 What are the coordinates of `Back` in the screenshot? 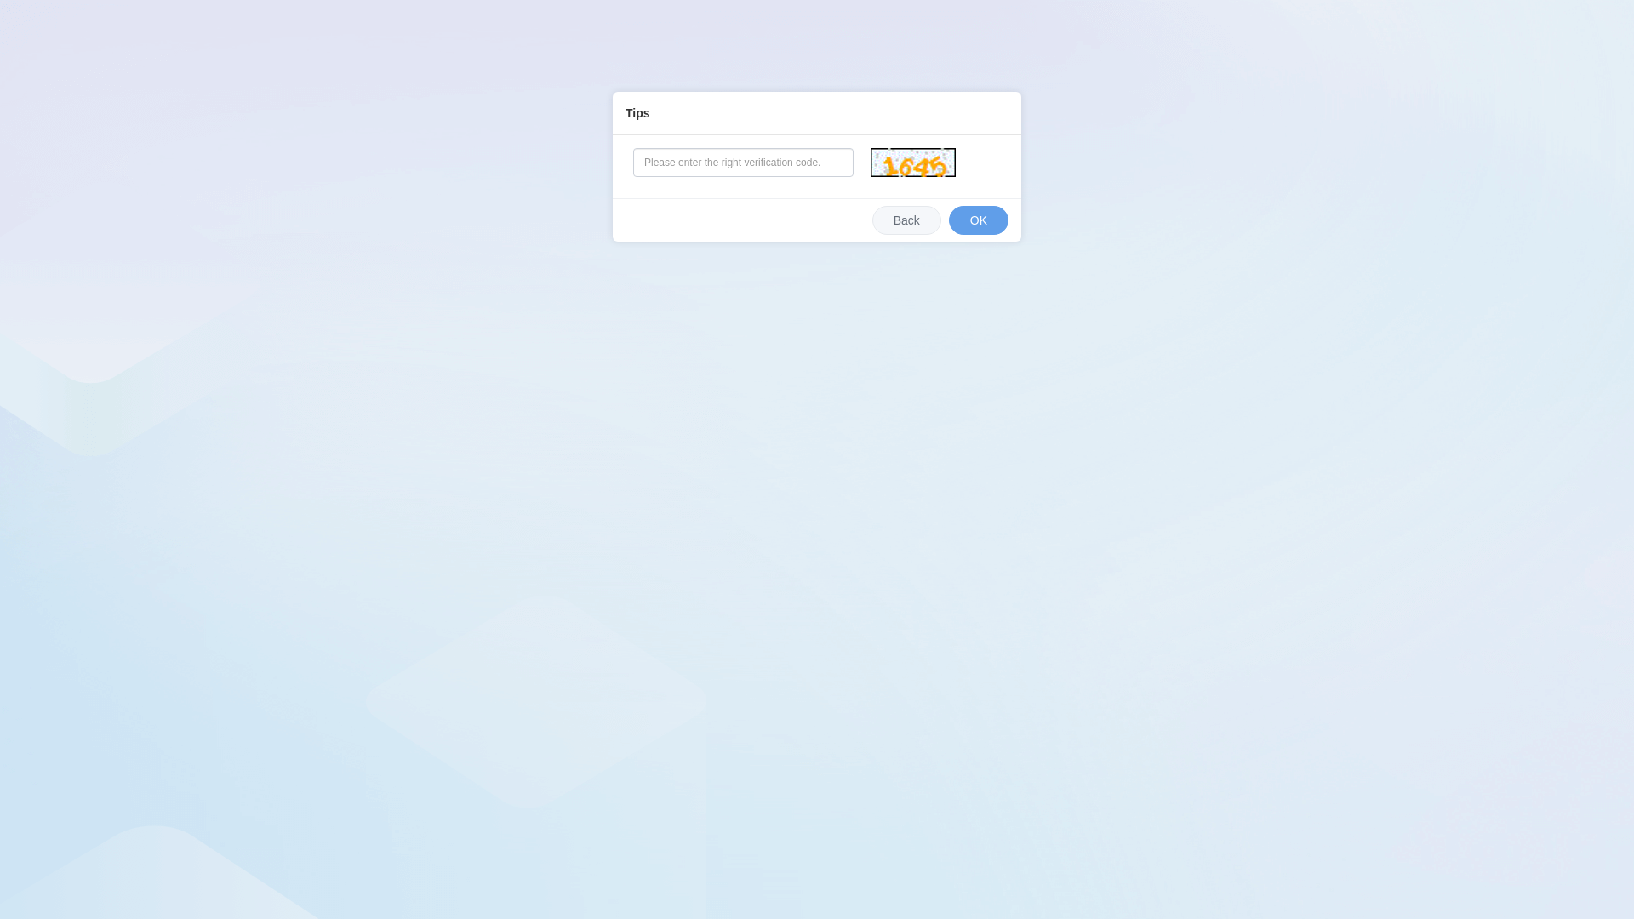 It's located at (907, 220).